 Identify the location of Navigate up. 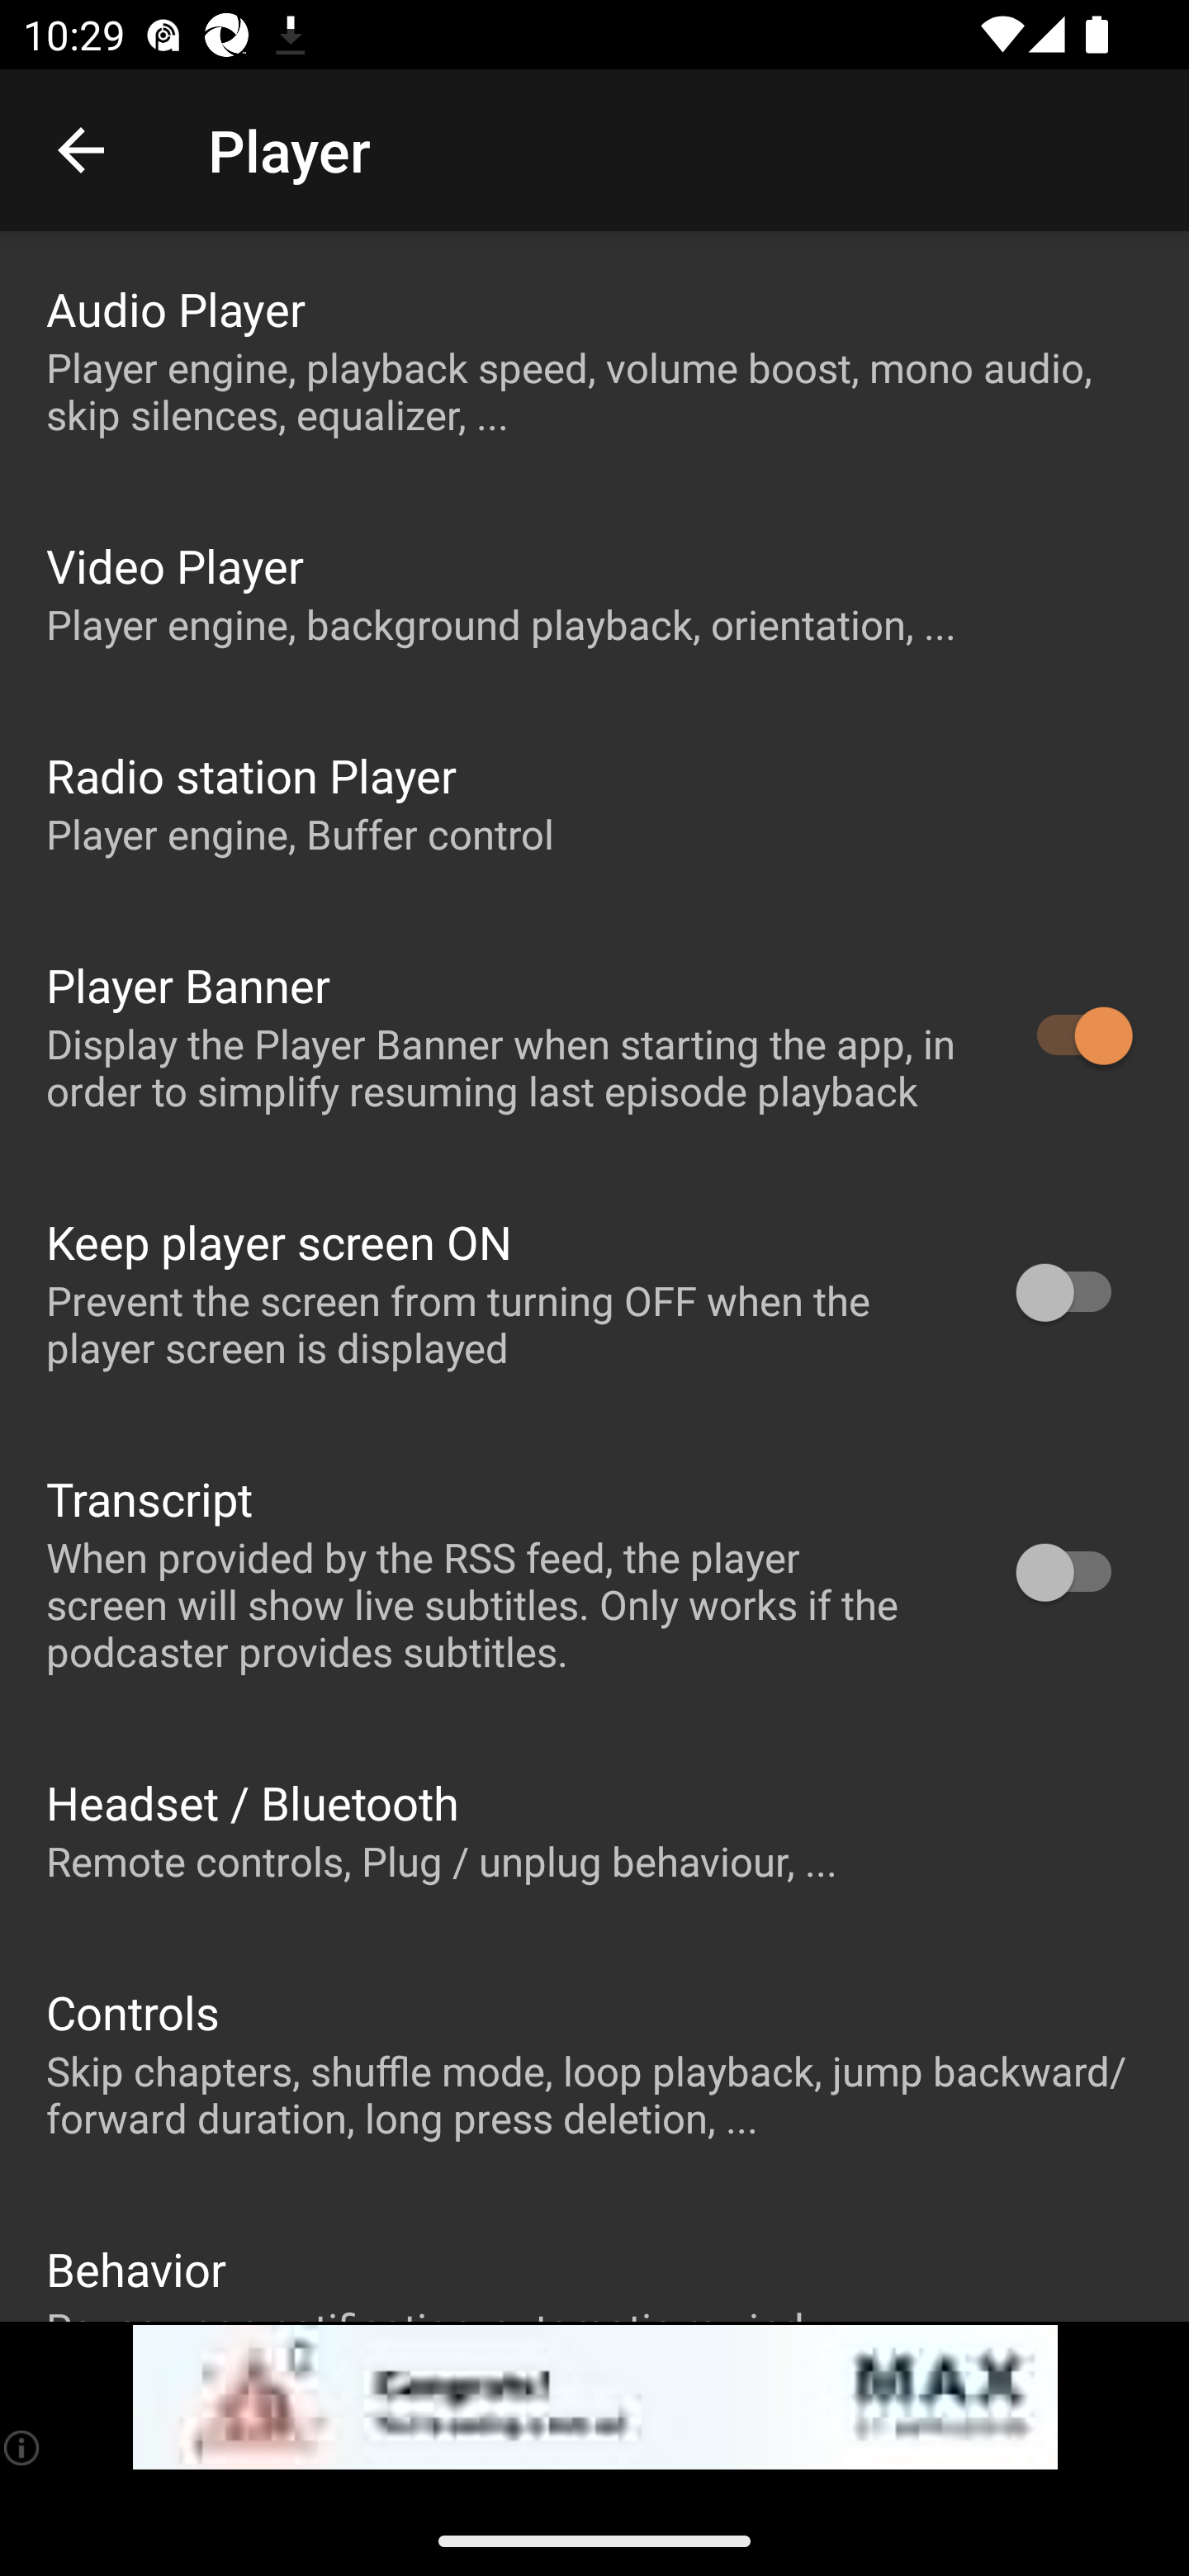
(81, 150).